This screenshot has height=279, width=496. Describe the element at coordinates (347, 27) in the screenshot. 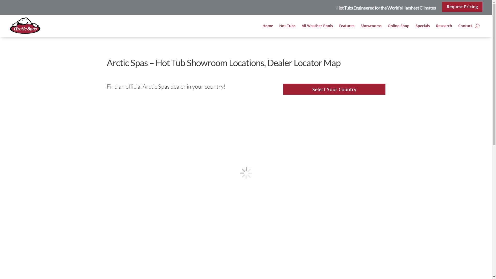

I see `Features` at that location.